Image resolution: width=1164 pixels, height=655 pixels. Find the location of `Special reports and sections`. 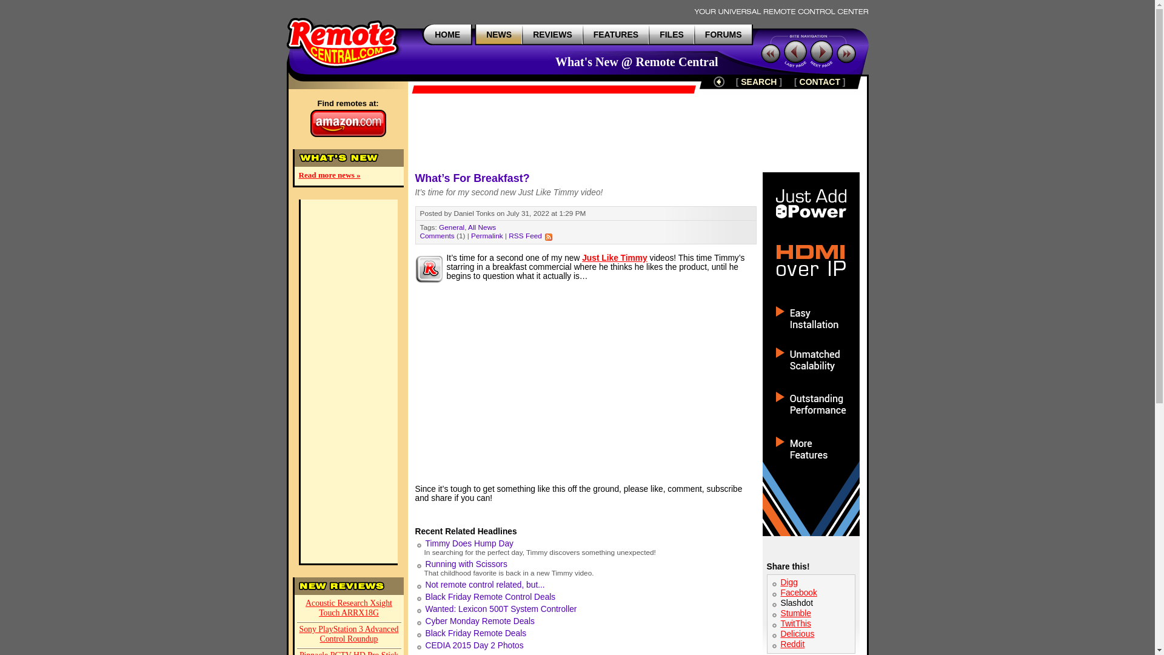

Special reports and sections is located at coordinates (616, 34).